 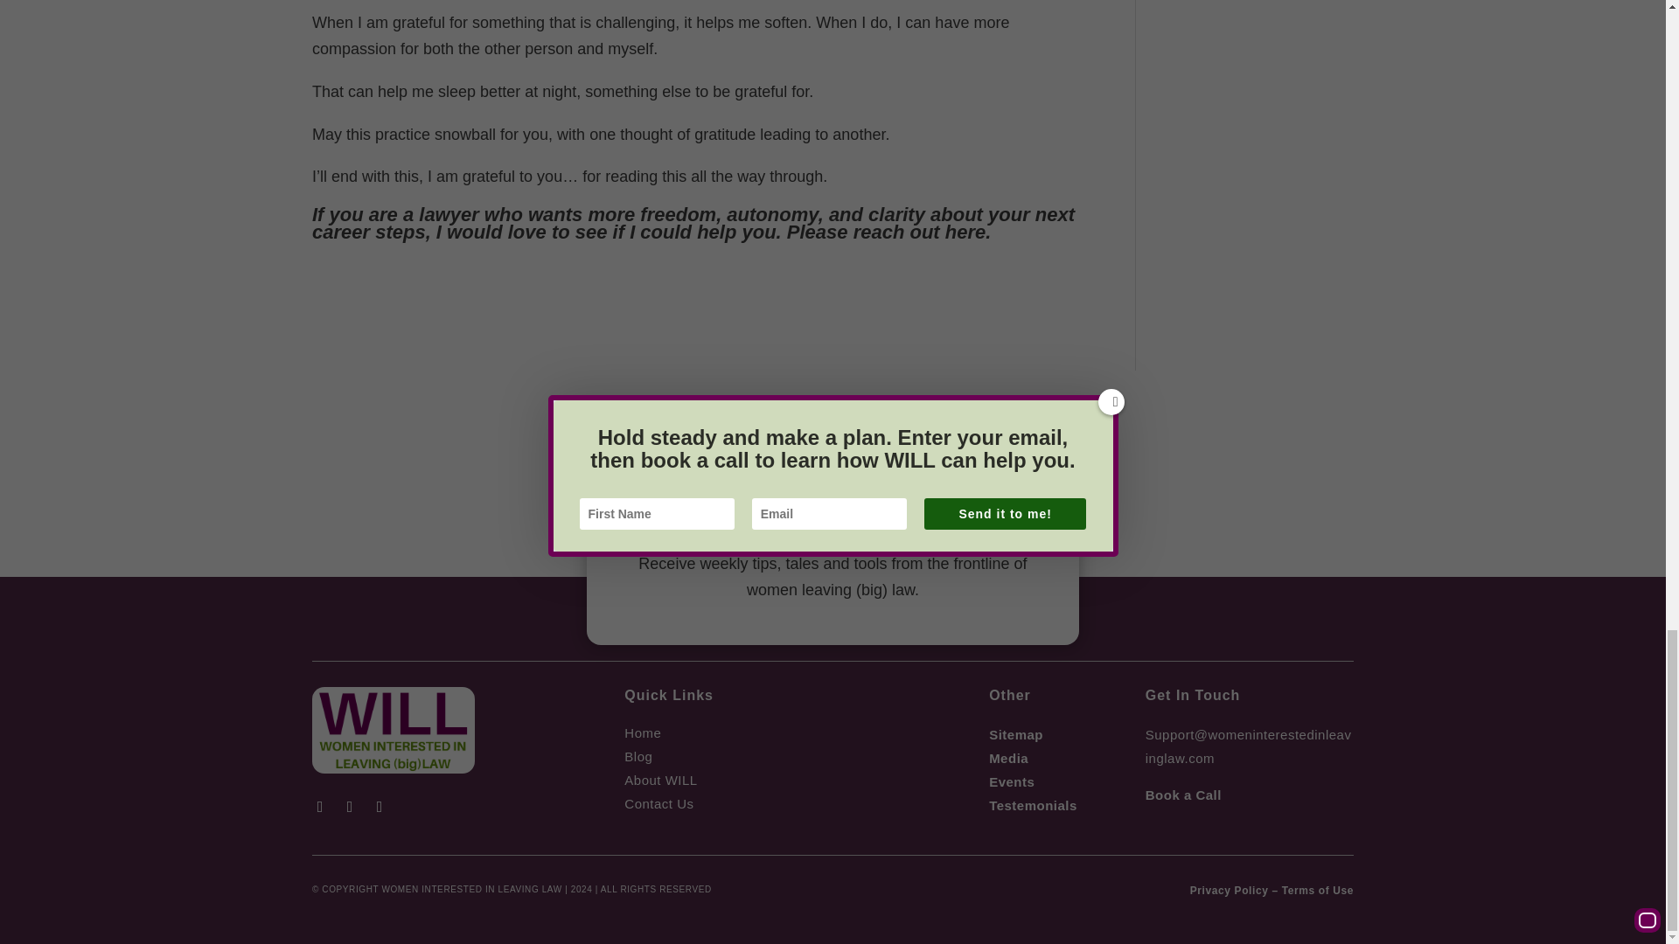 I want to click on Follow on Facebook, so click(x=320, y=806).